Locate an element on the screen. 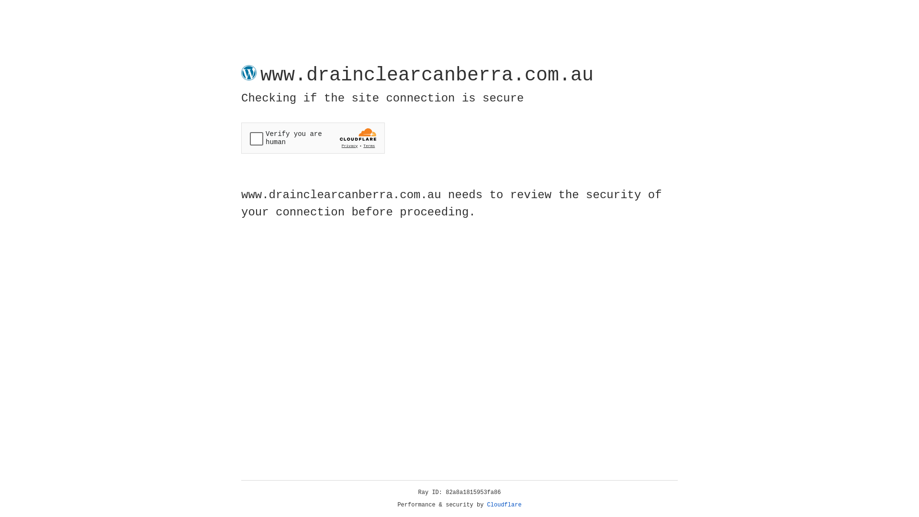 This screenshot has width=919, height=517. Widget containing a Cloudflare security challenge is located at coordinates (313, 138).